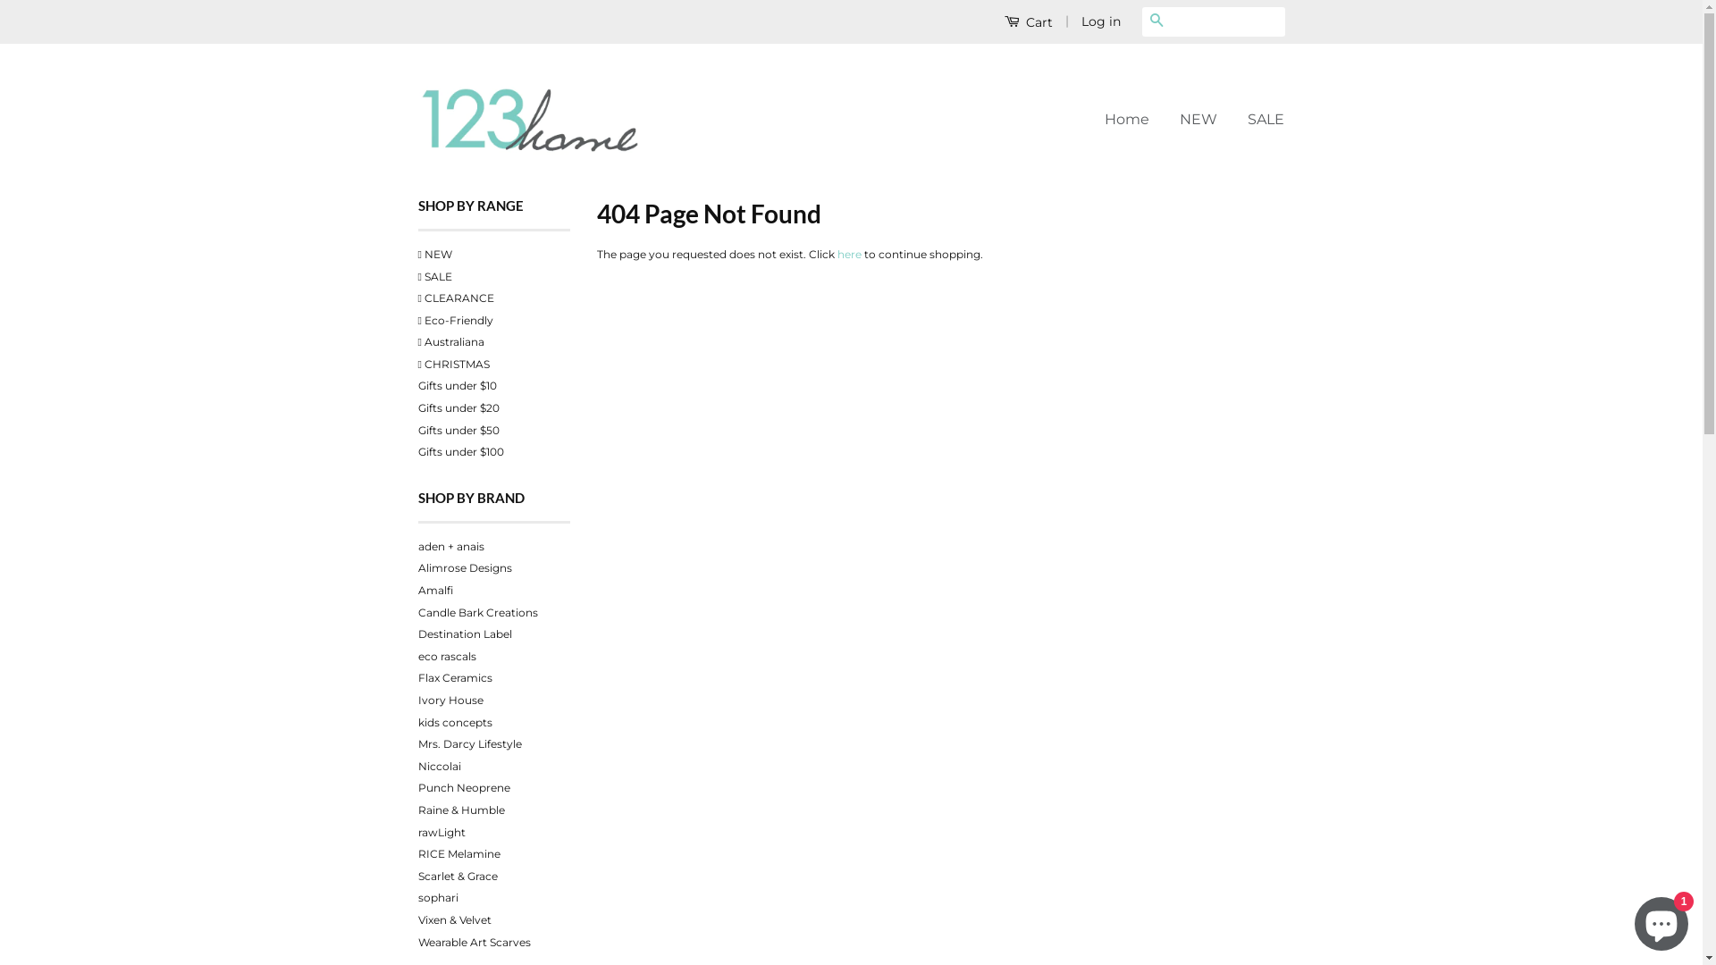 This screenshot has width=1716, height=965. Describe the element at coordinates (456, 677) in the screenshot. I see `Flax Ceramics` at that location.